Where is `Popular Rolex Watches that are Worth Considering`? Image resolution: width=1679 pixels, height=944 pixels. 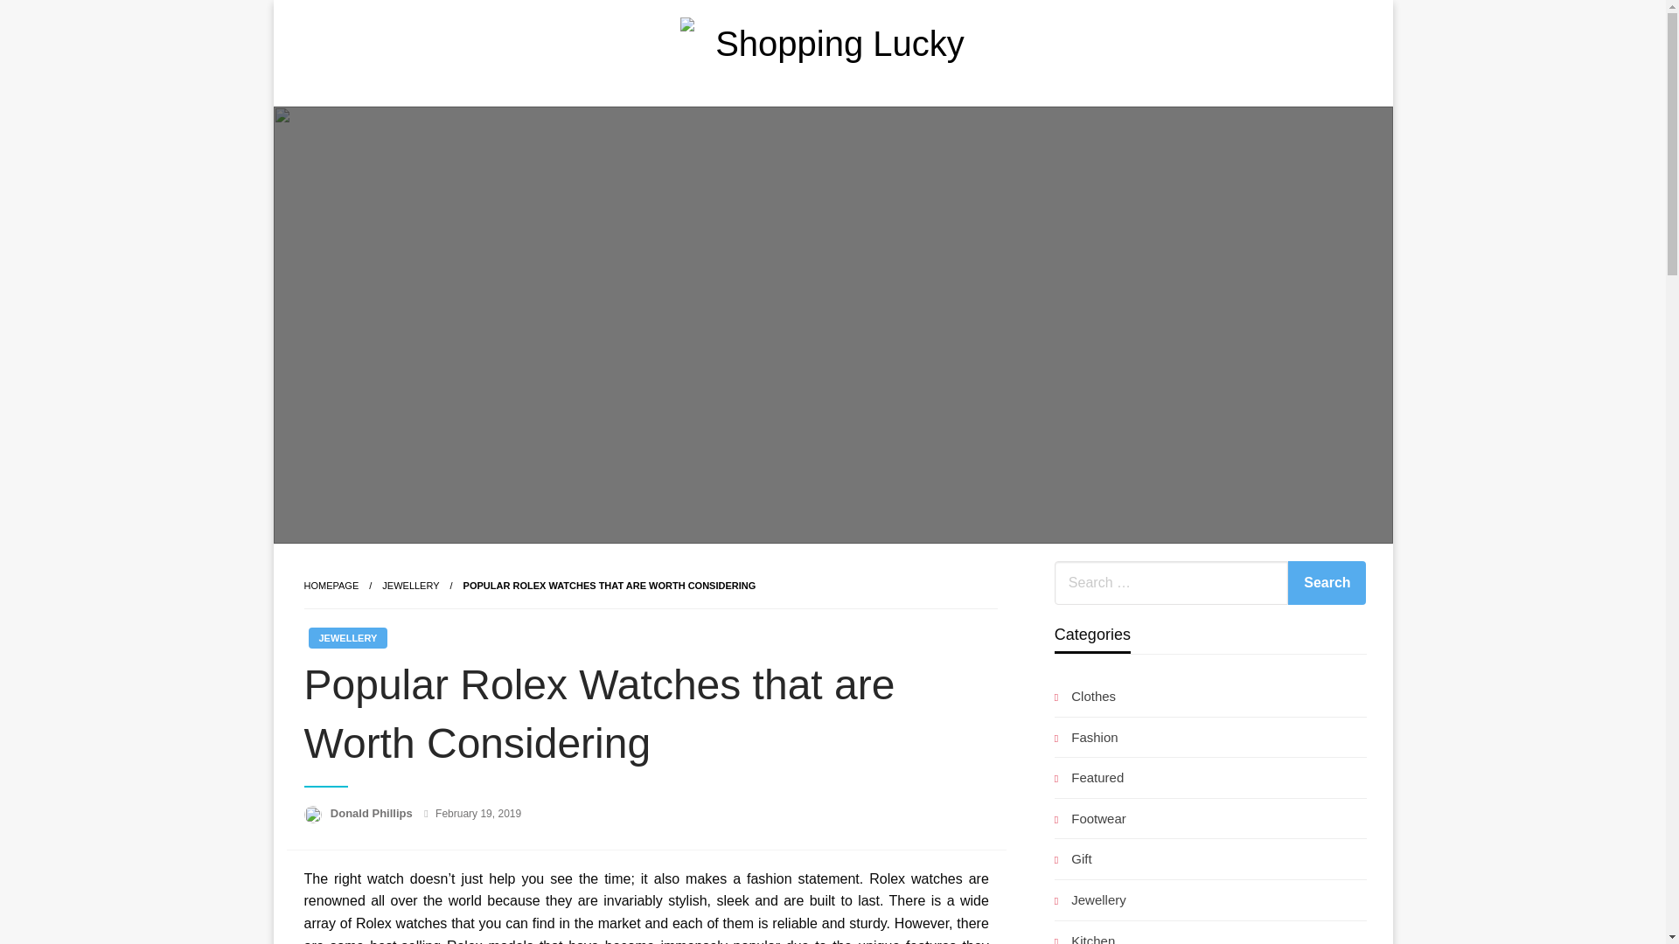 Popular Rolex Watches that are Worth Considering is located at coordinates (610, 586).